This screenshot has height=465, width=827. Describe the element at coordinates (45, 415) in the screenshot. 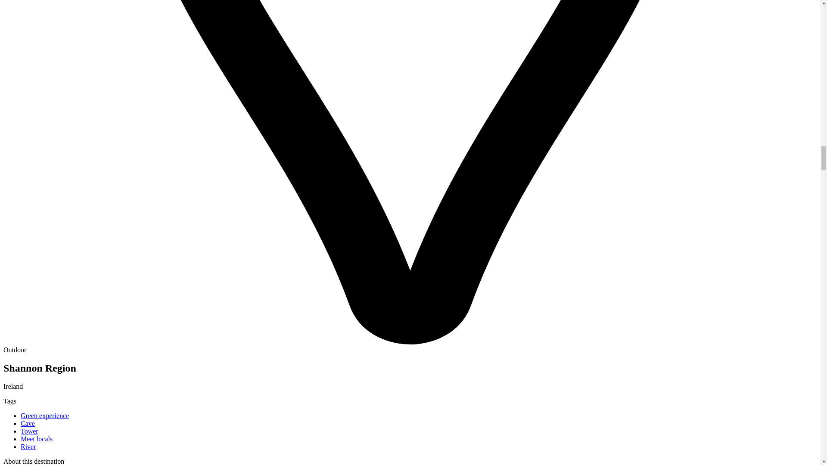

I see `Green experience` at that location.